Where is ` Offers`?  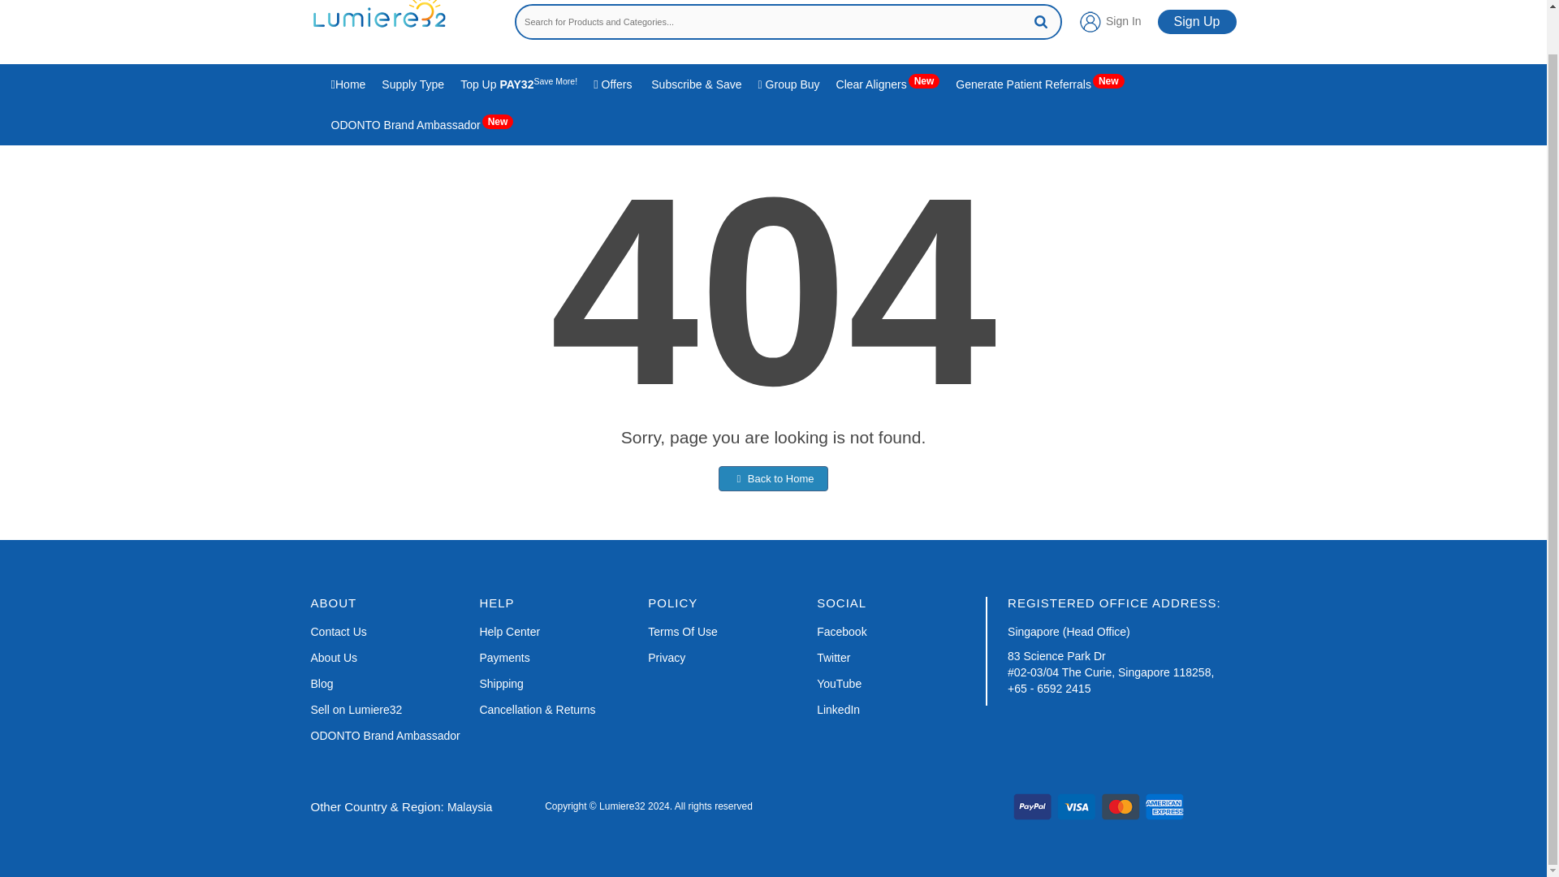
 Offers is located at coordinates (612, 84).